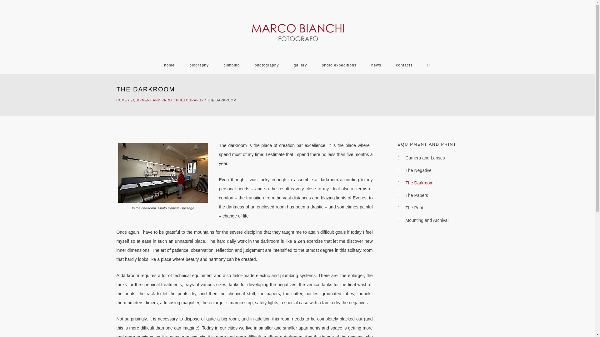 Image resolution: width=600 pixels, height=337 pixels. Describe the element at coordinates (376, 65) in the screenshot. I see `news` at that location.